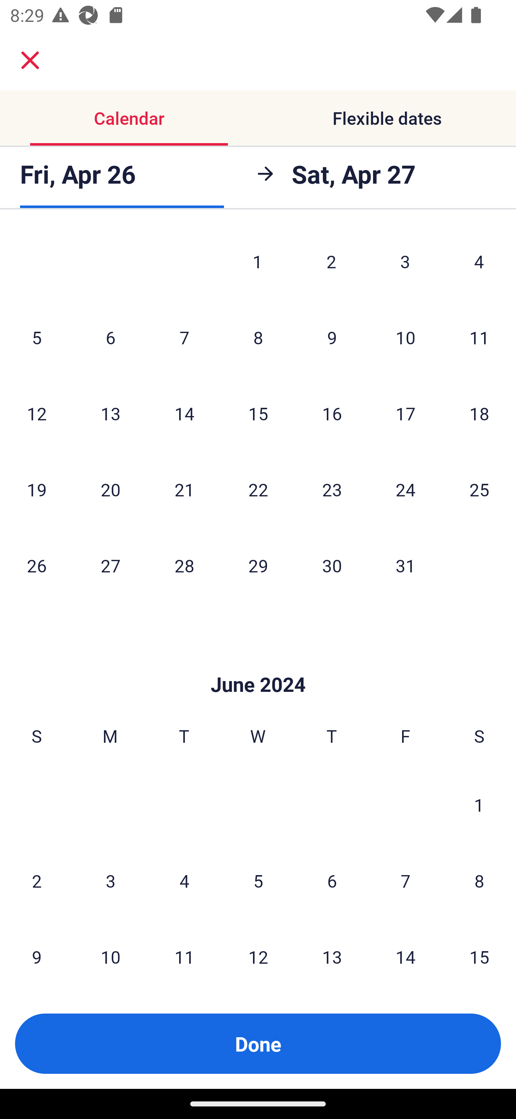 The image size is (516, 1119). What do you see at coordinates (406, 337) in the screenshot?
I see `10 Friday, May 10, 2024` at bounding box center [406, 337].